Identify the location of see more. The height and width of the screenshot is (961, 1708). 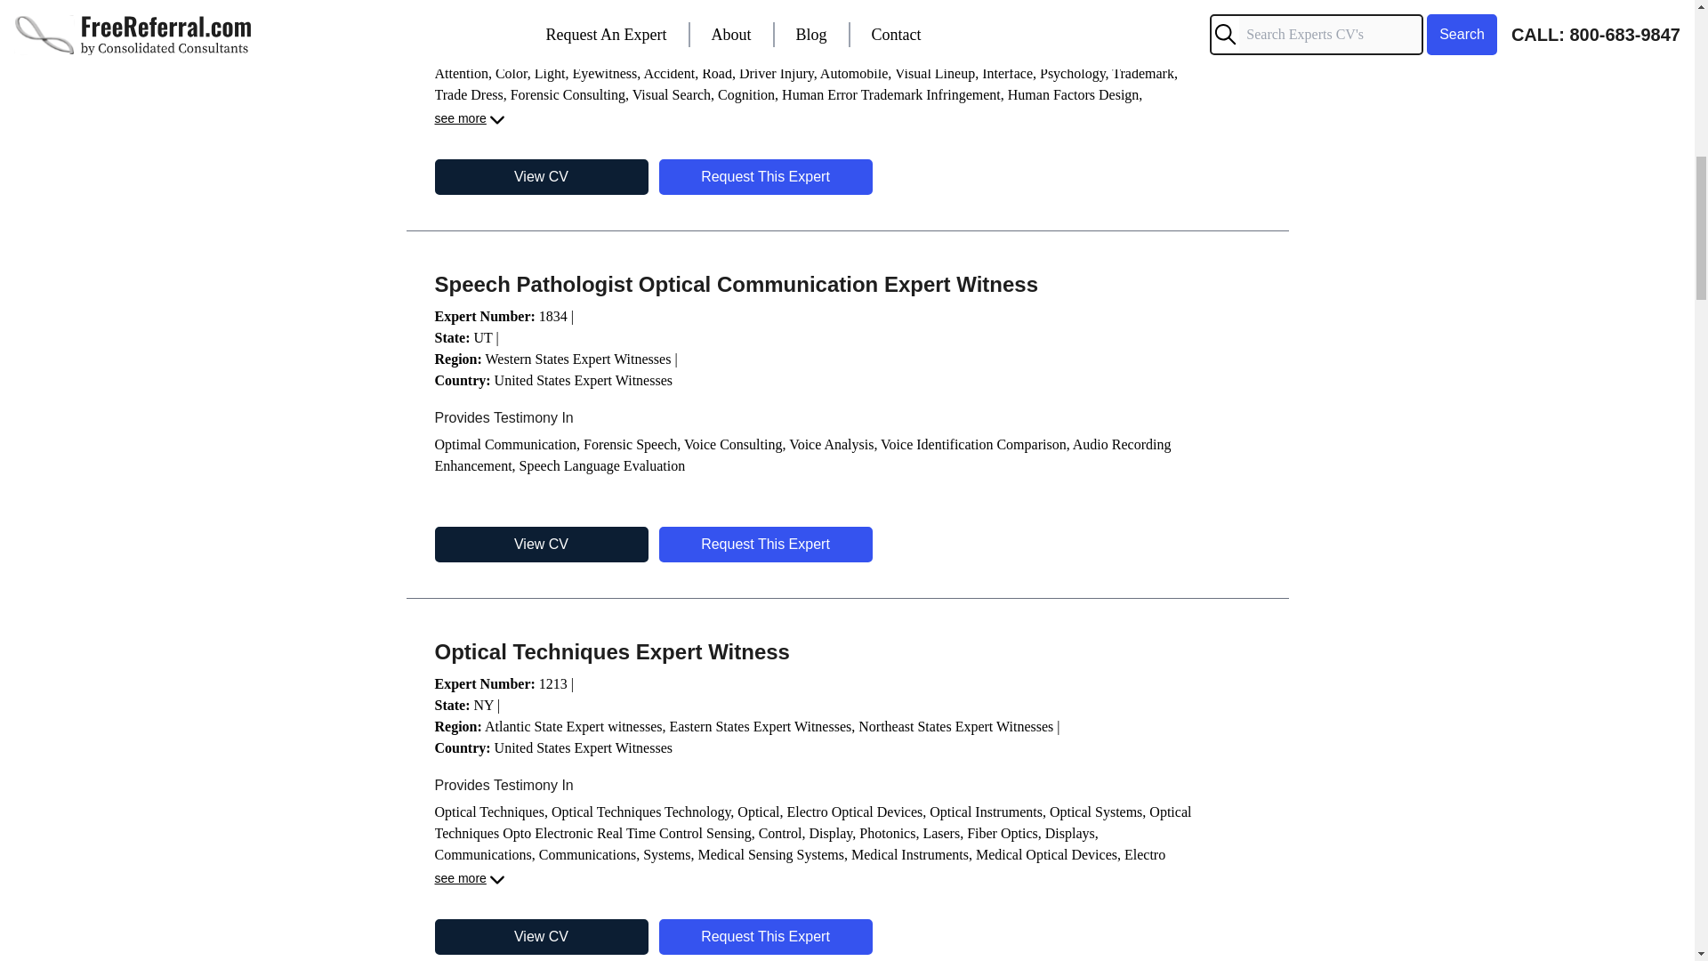
(470, 119).